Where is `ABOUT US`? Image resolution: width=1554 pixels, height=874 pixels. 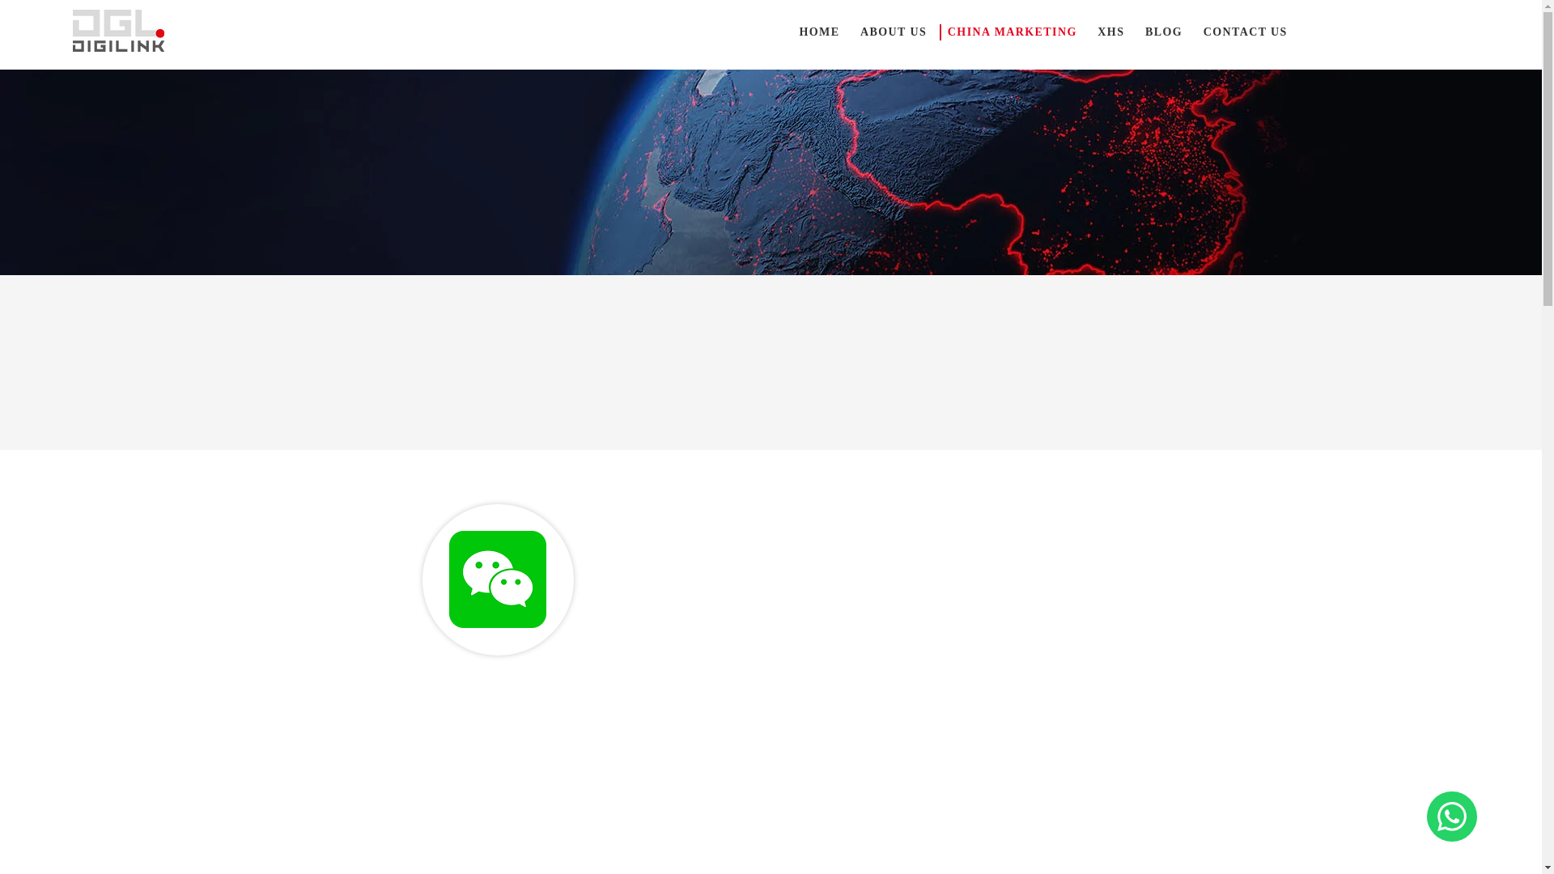
ABOUT US is located at coordinates (892, 32).